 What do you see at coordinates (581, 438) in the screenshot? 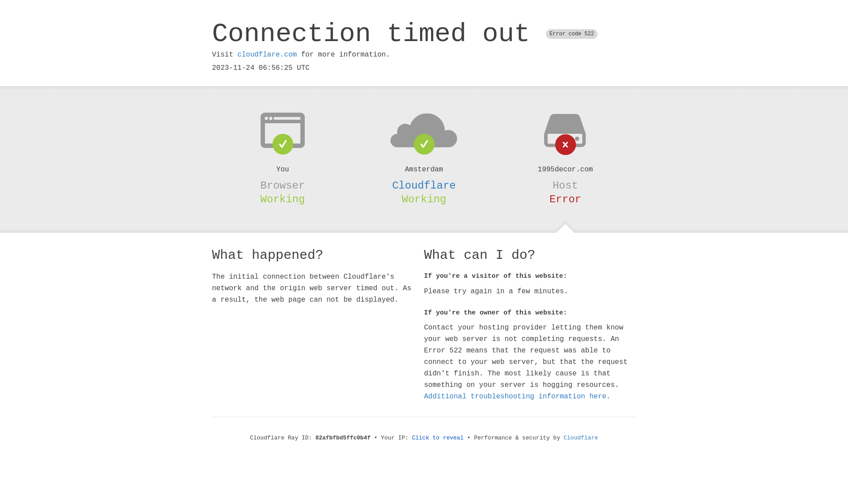
I see `Cloudflare` at bounding box center [581, 438].